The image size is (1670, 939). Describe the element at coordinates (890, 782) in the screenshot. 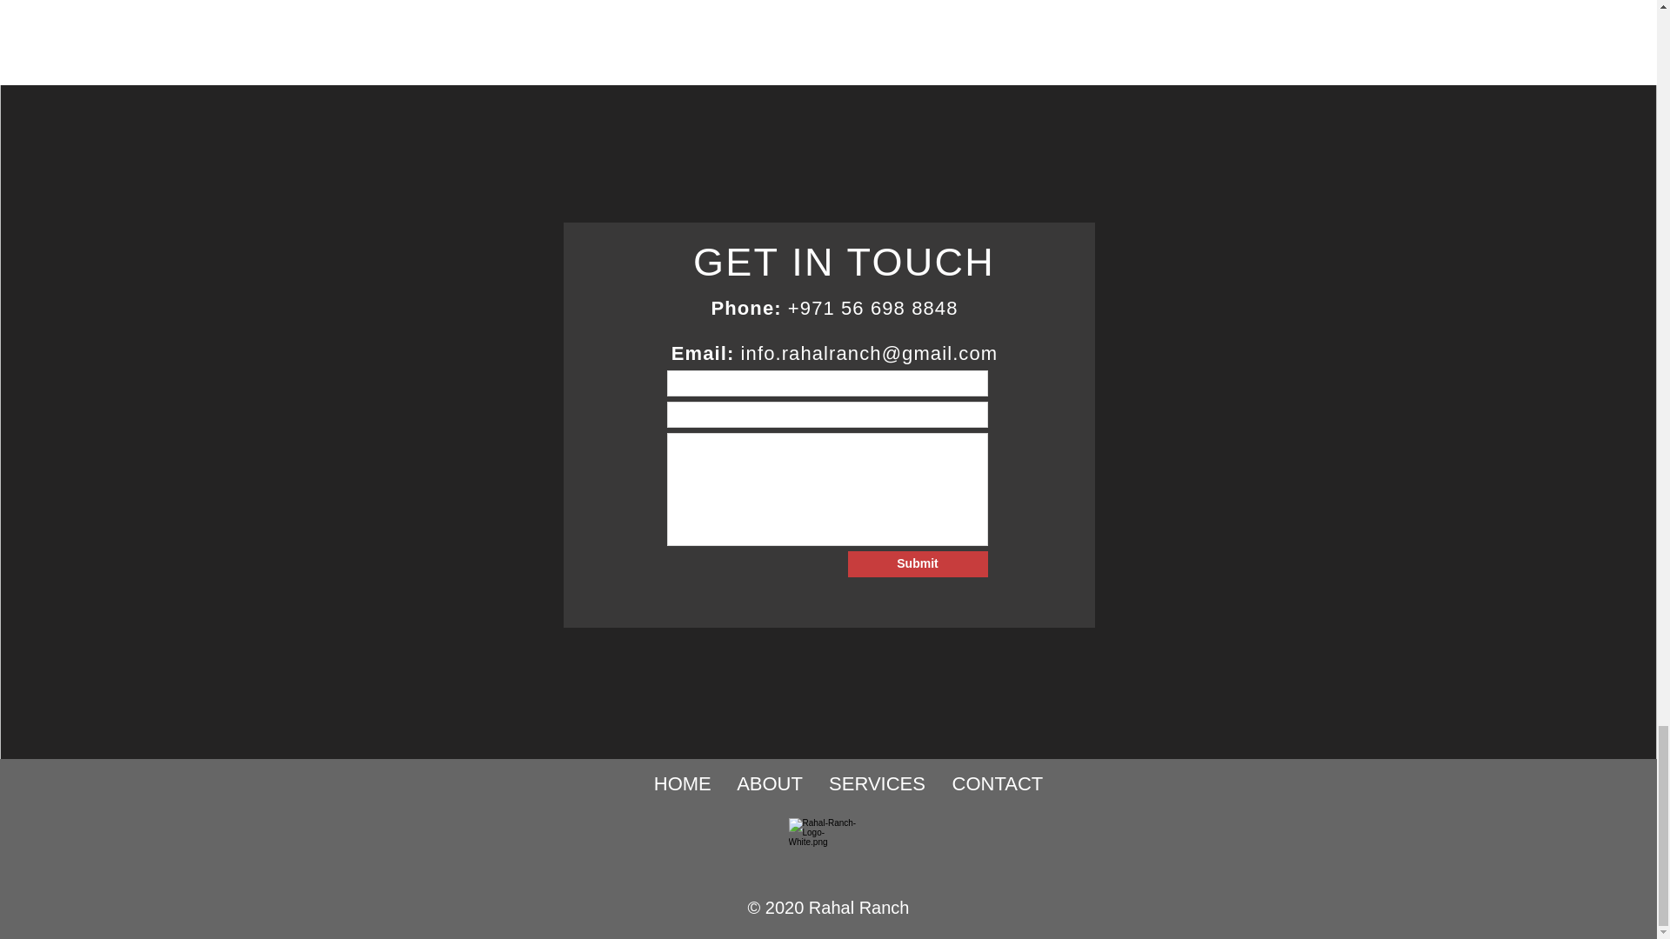

I see `SERVICES     ` at that location.